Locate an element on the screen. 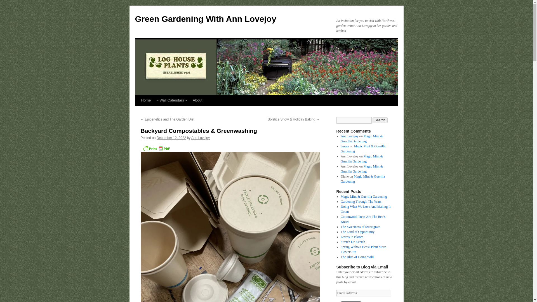  View all posts by Ann Lovejoy is located at coordinates (200, 138).